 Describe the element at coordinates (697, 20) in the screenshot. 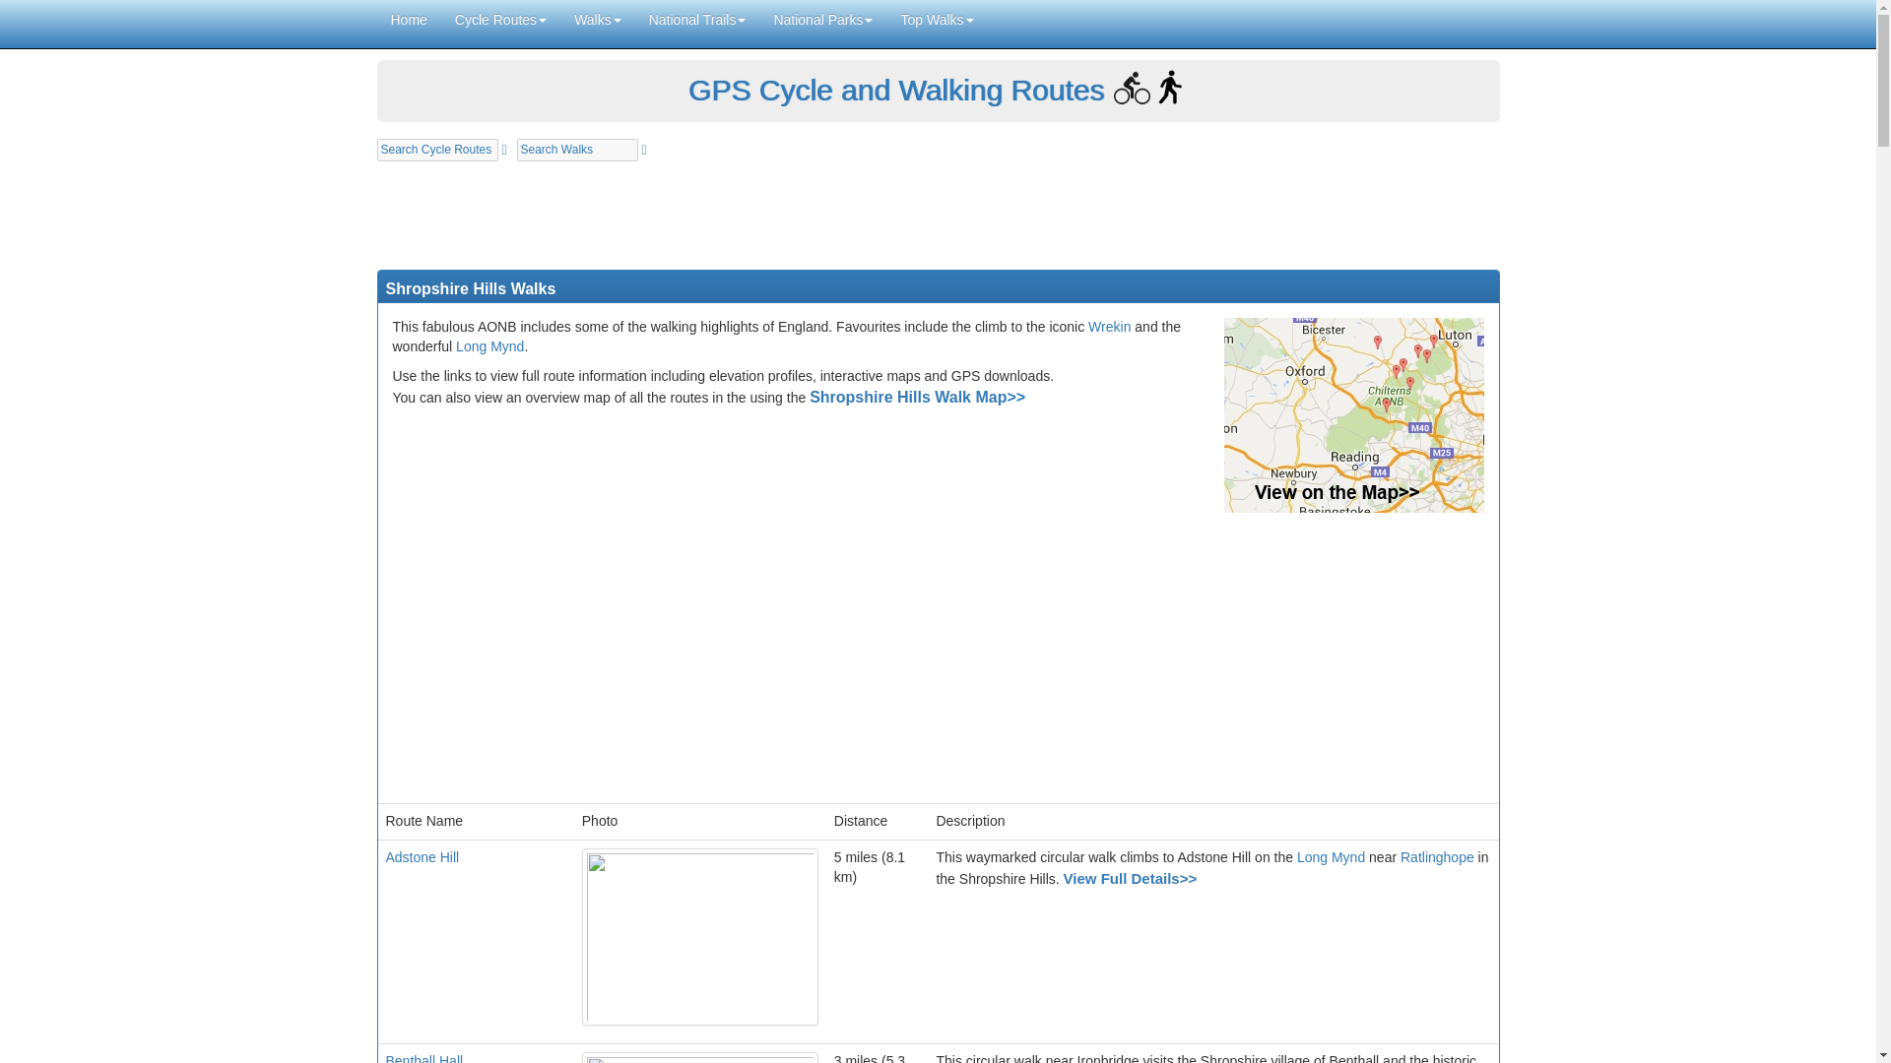

I see `National Trails` at that location.